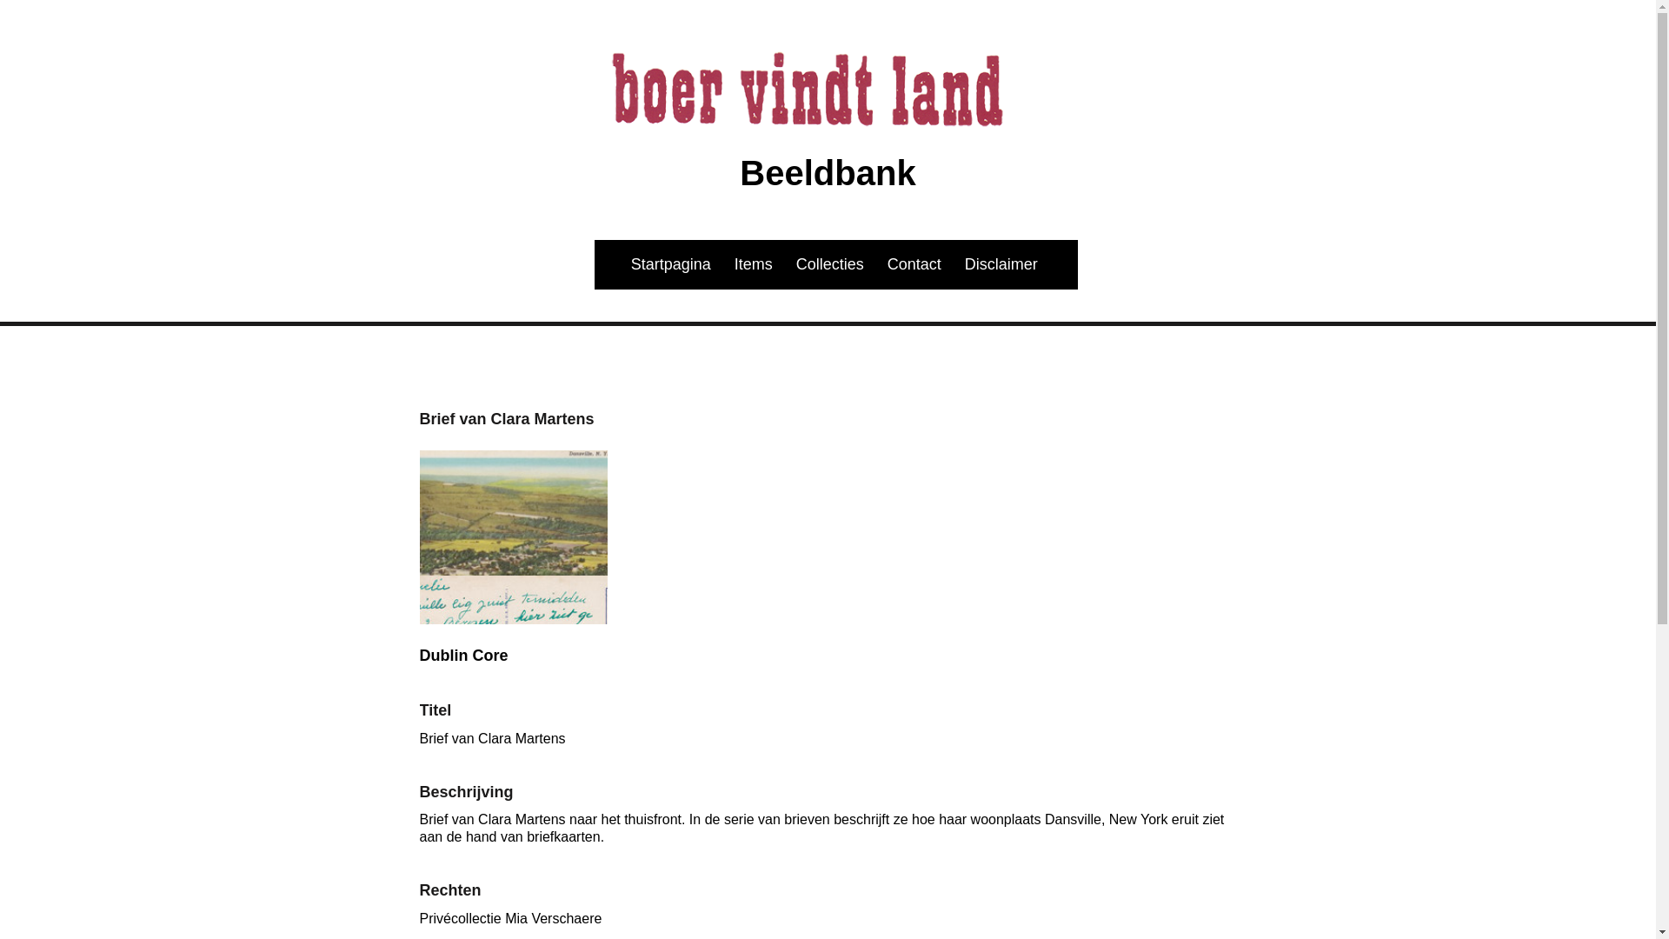 The image size is (1669, 939). What do you see at coordinates (1014, 264) in the screenshot?
I see `Disclaimer` at bounding box center [1014, 264].